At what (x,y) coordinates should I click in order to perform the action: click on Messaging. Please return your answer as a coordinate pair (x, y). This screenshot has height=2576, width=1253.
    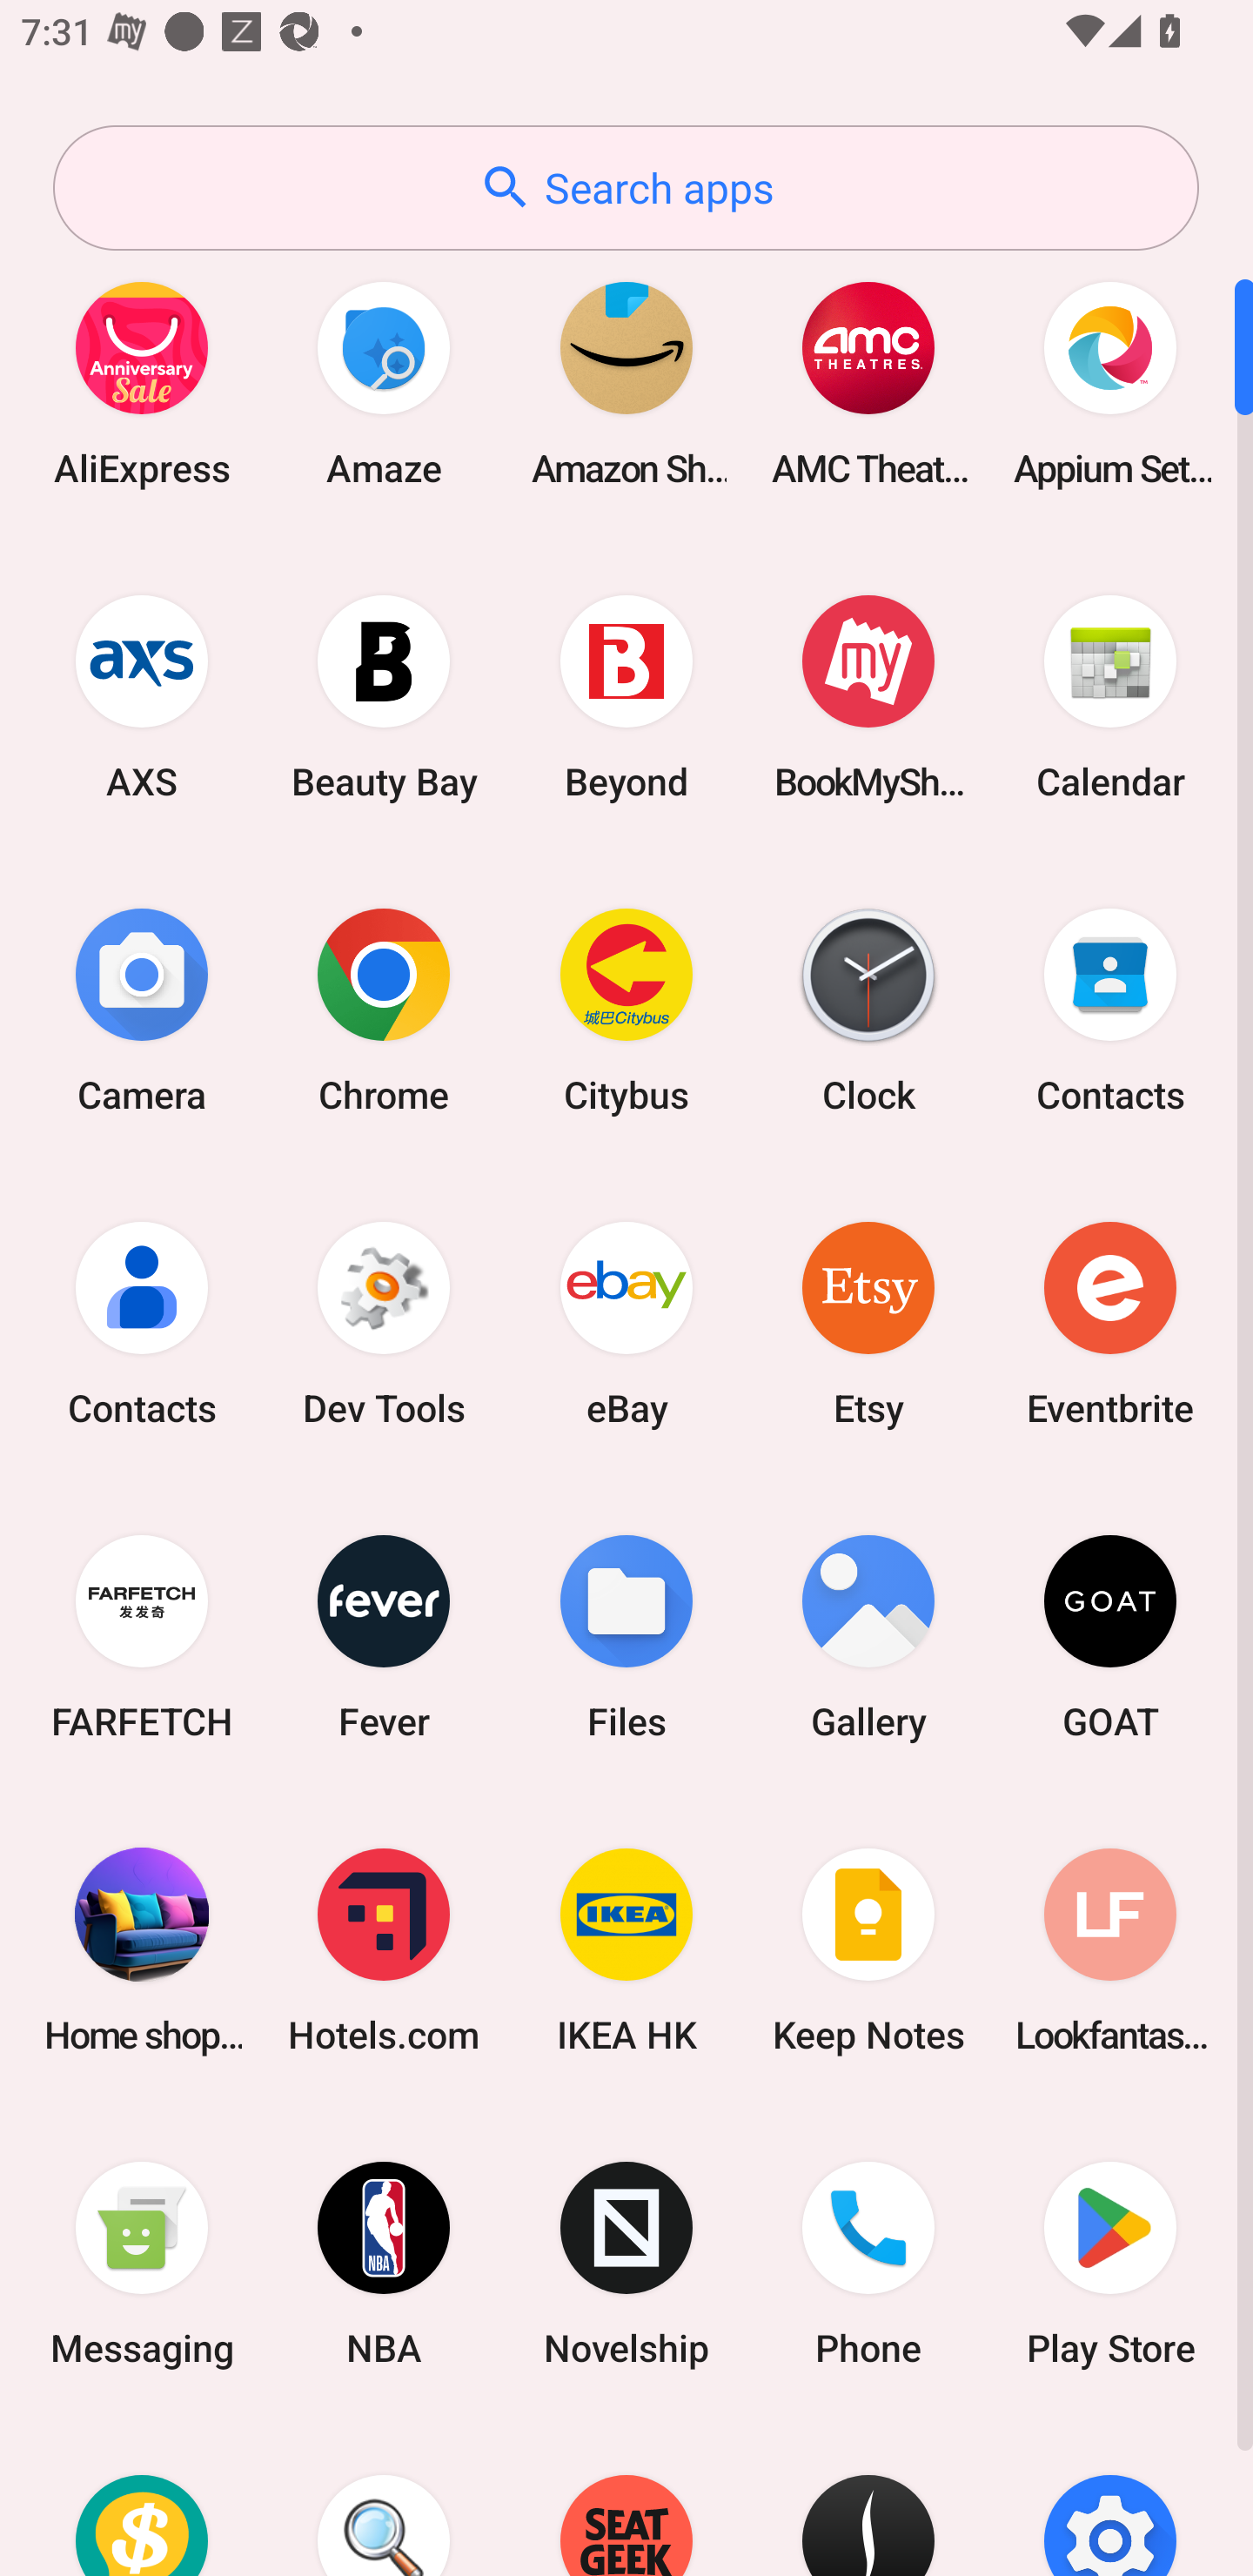
    Looking at the image, I should click on (142, 2264).